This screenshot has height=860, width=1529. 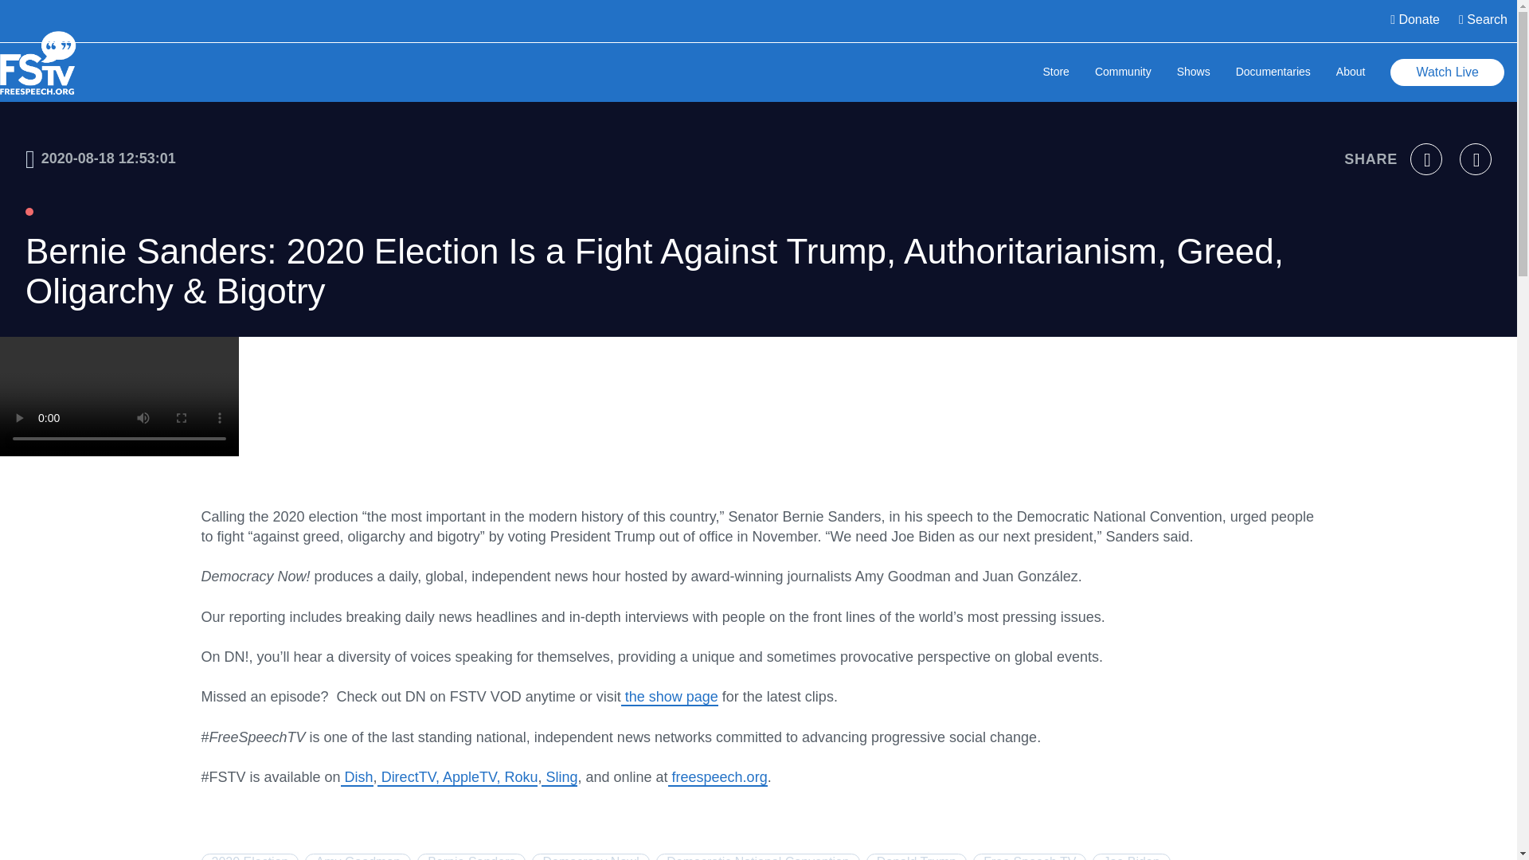 I want to click on Store, so click(x=1056, y=73).